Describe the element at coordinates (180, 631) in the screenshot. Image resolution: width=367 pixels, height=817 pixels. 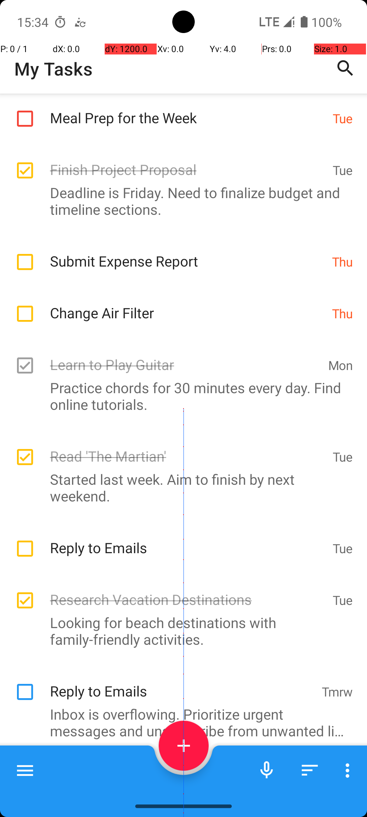
I see `Looking for beach destinations with family-friendly activities.` at that location.